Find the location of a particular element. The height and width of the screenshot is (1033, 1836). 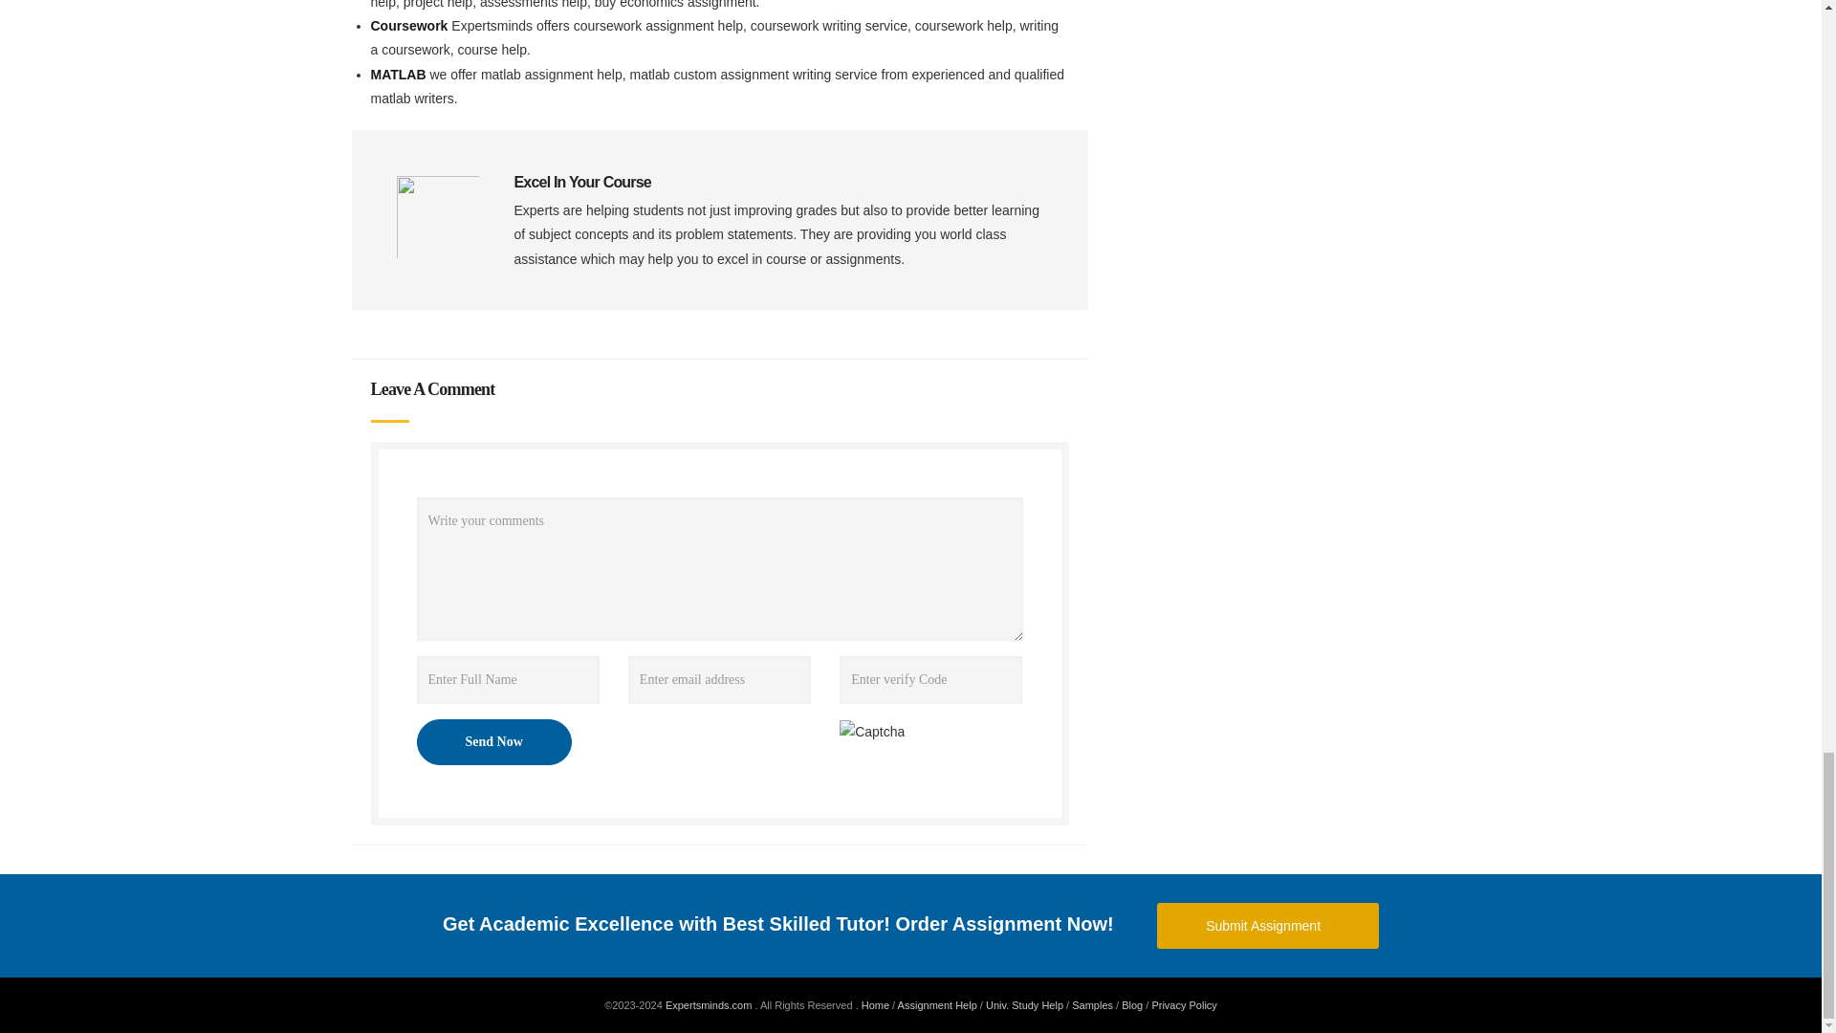

Blog is located at coordinates (1132, 1005).